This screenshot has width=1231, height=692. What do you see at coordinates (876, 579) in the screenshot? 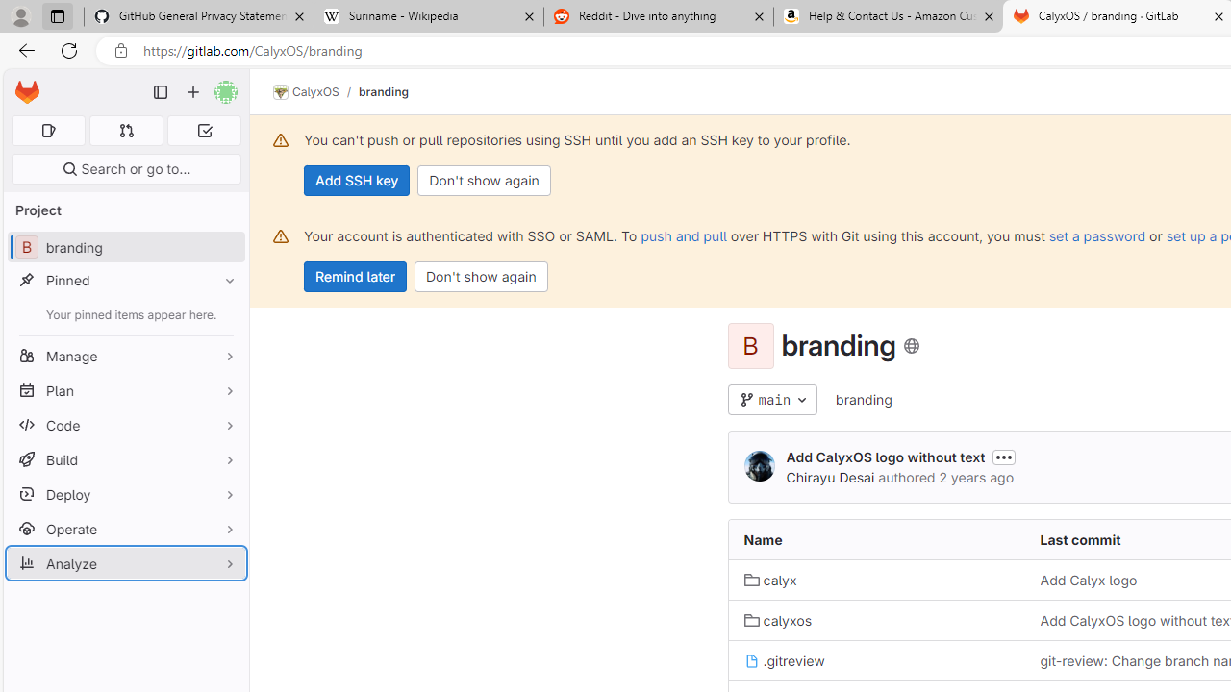
I see `calyx` at bounding box center [876, 579].